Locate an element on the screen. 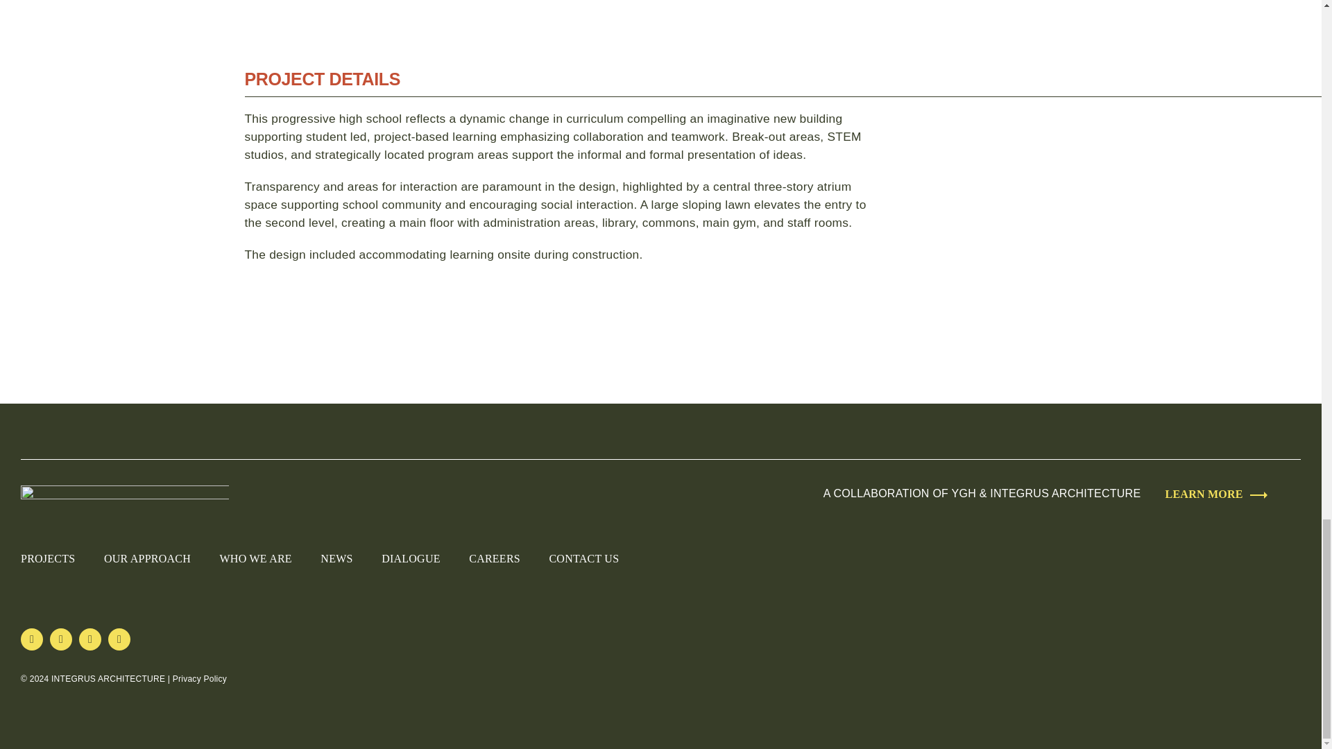 The width and height of the screenshot is (1332, 749). PROJECTS is located at coordinates (47, 558).